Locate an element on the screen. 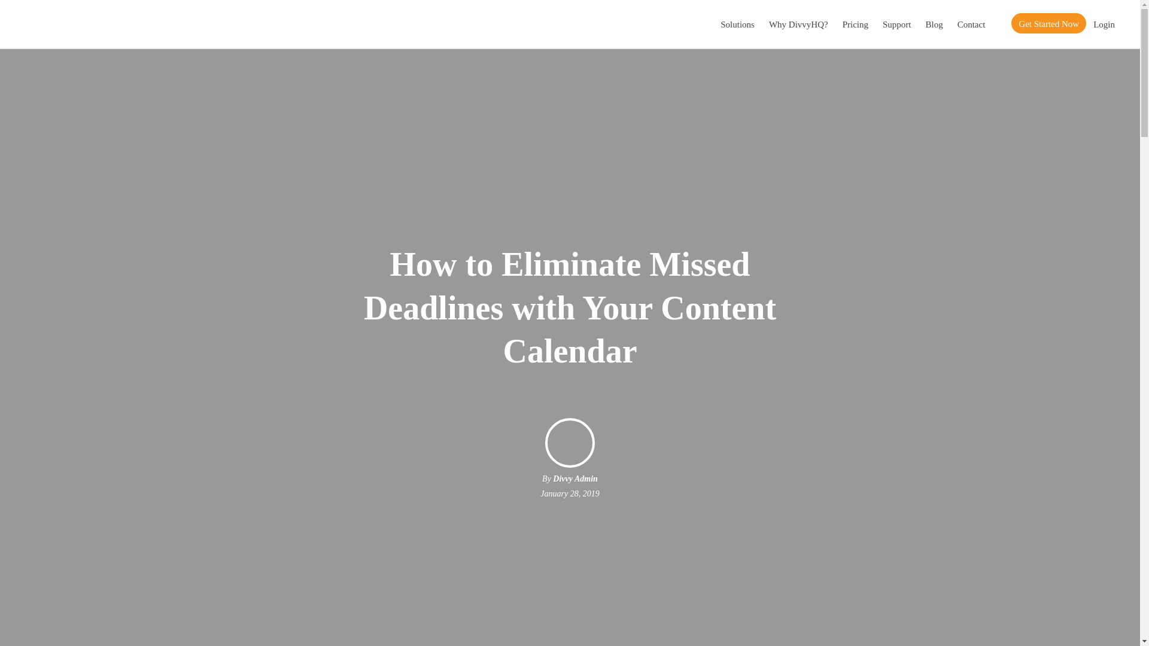  Get Started Now is located at coordinates (1048, 23).